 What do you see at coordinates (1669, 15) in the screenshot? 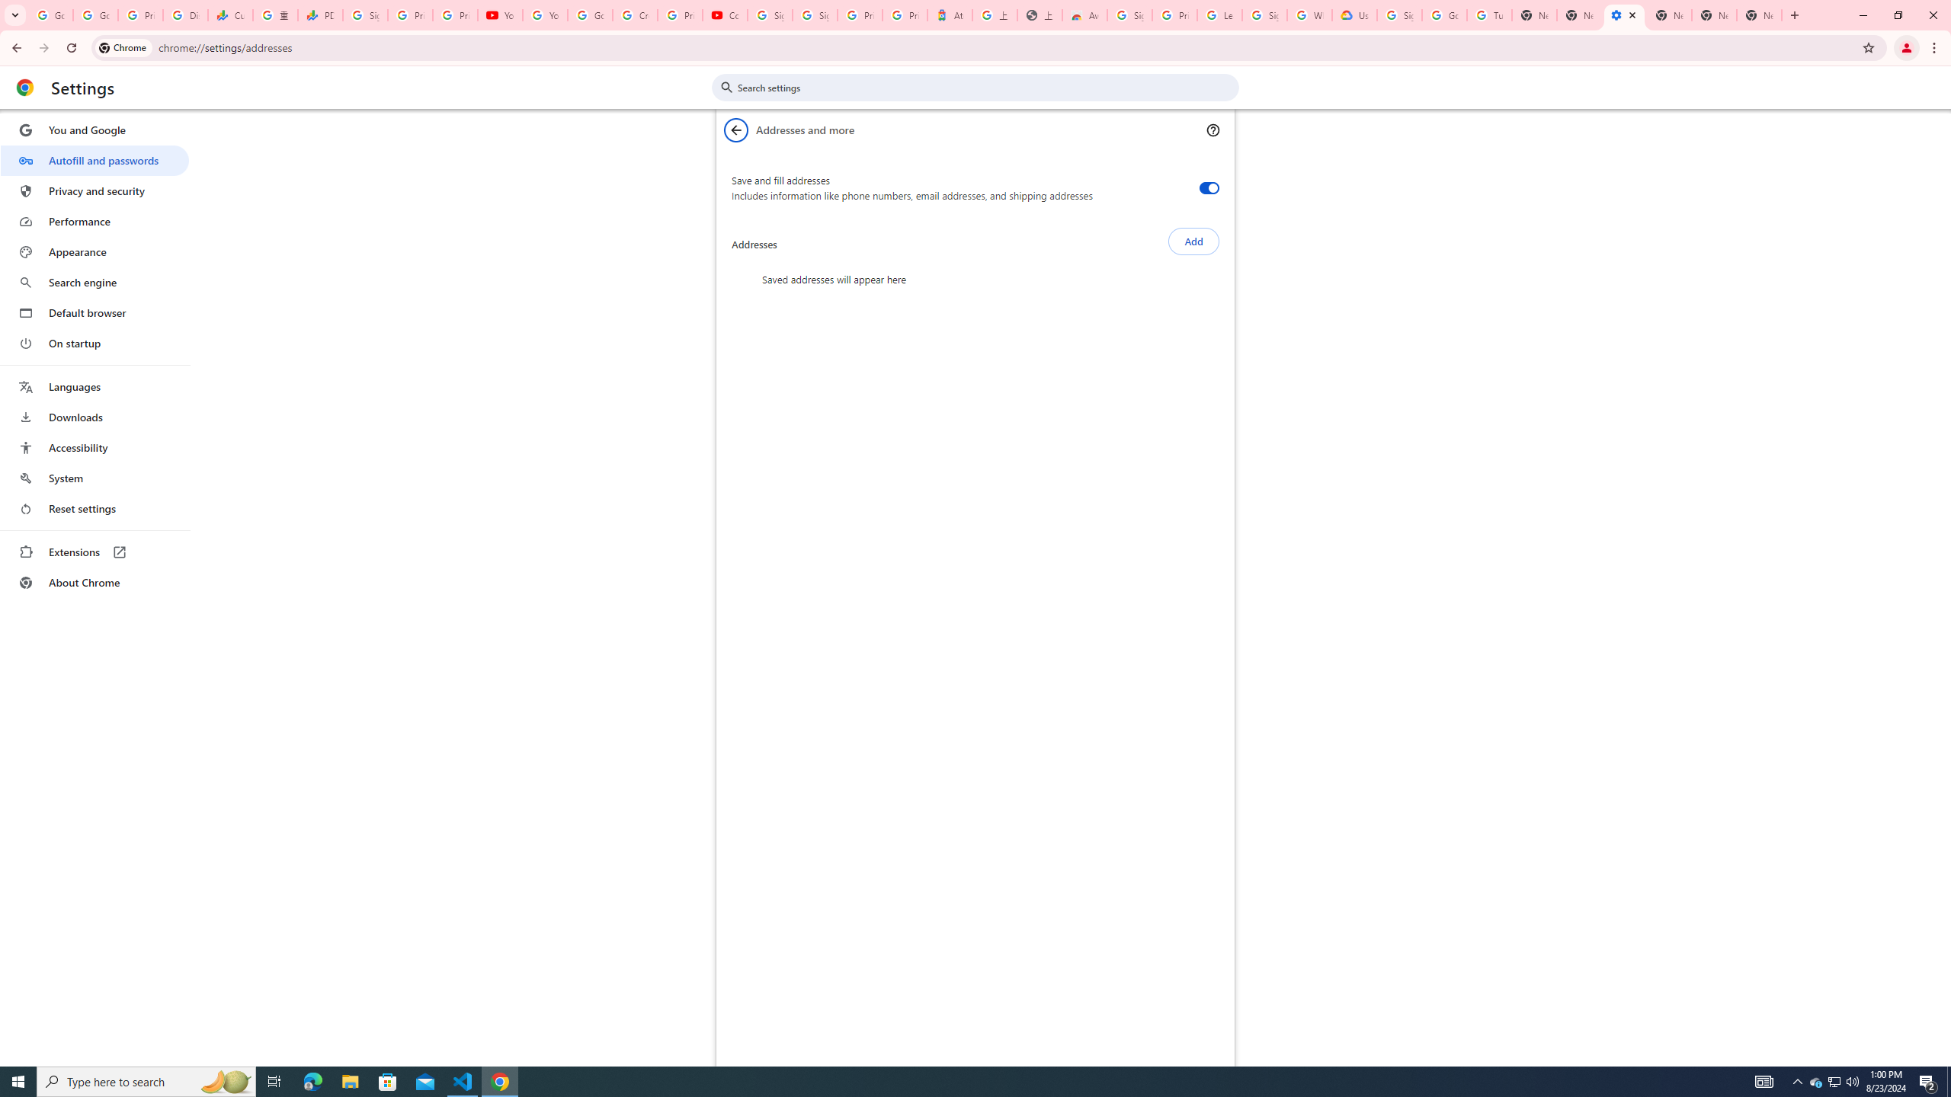
I see `New Tab` at bounding box center [1669, 15].